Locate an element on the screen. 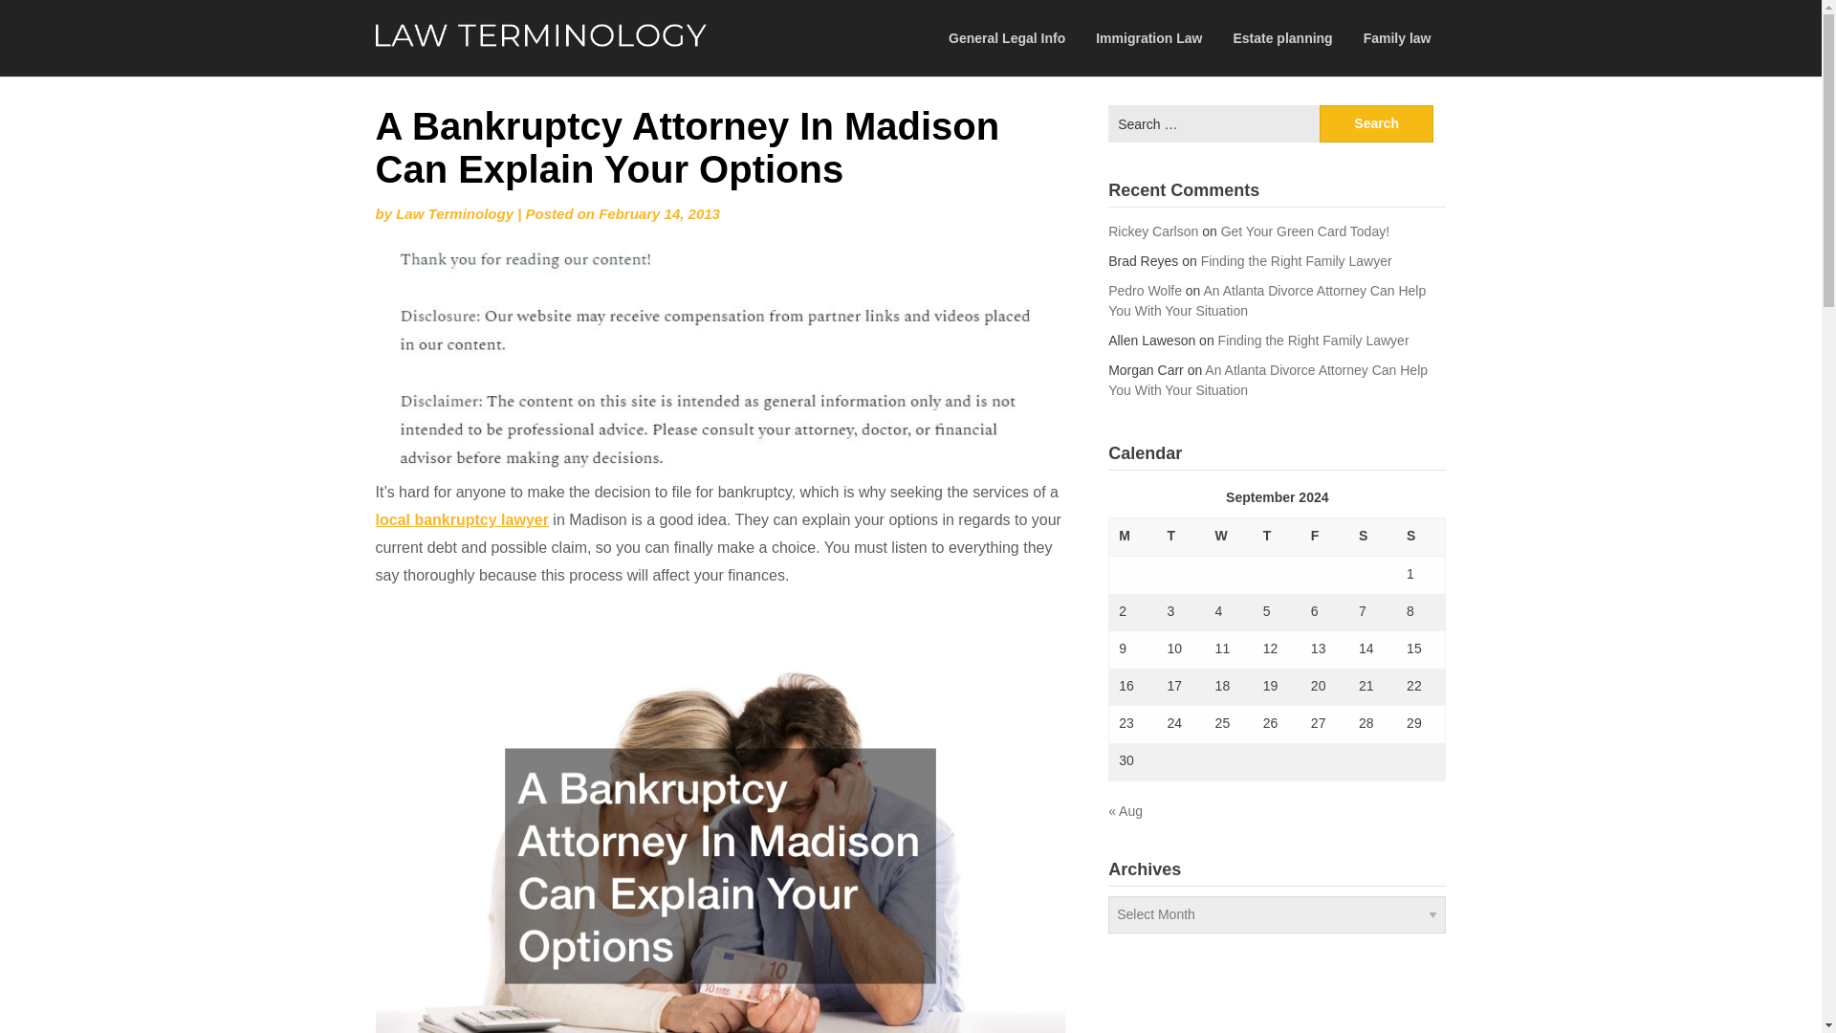 Image resolution: width=1836 pixels, height=1033 pixels. Rickey Carlson is located at coordinates (1153, 231).